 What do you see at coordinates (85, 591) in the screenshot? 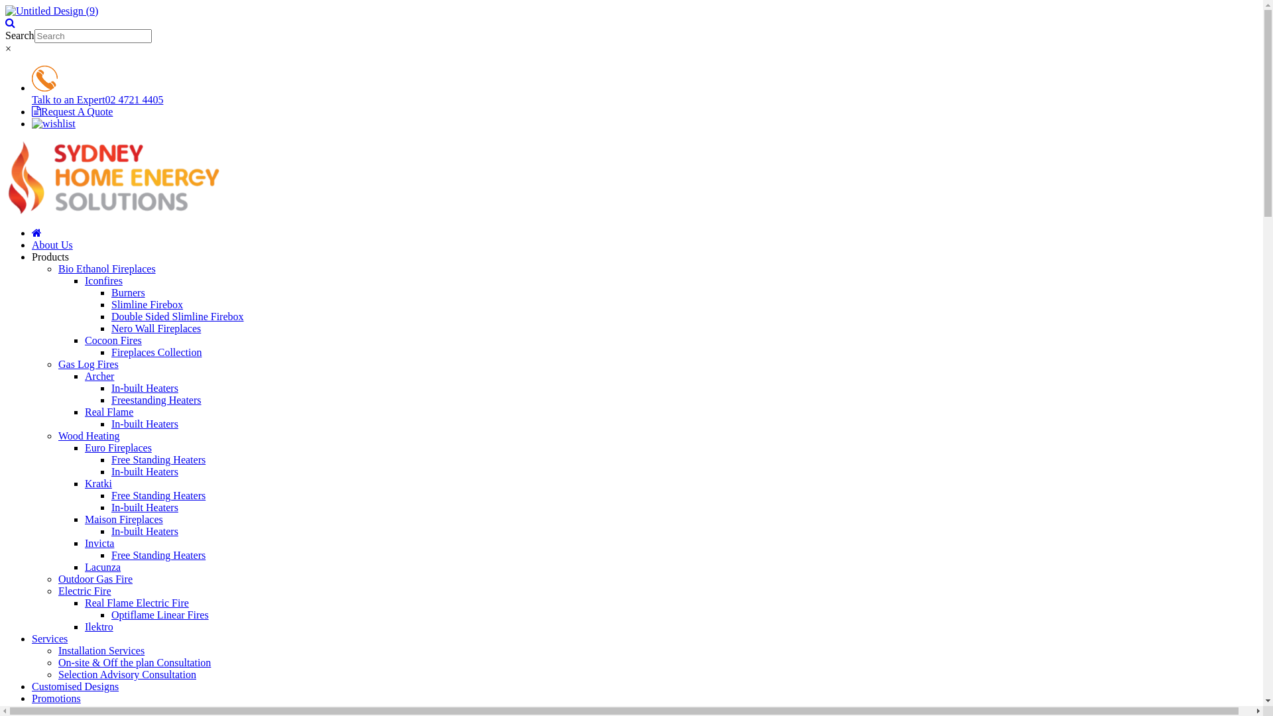
I see `Electric Fire` at bounding box center [85, 591].